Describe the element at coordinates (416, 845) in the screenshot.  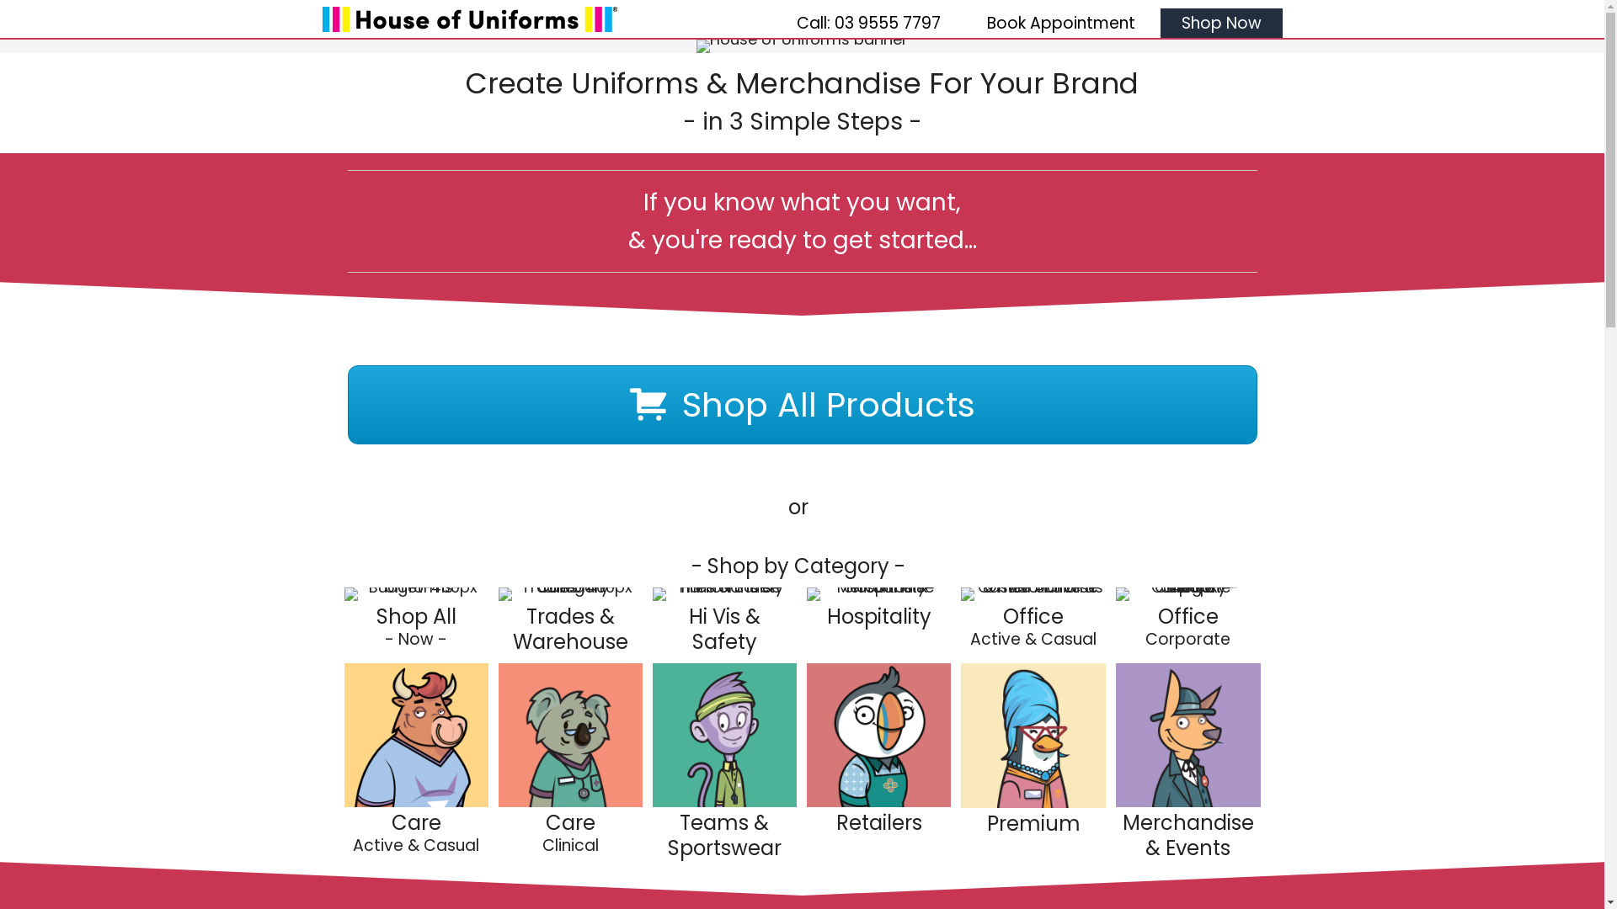
I see `Active & Casual` at that location.